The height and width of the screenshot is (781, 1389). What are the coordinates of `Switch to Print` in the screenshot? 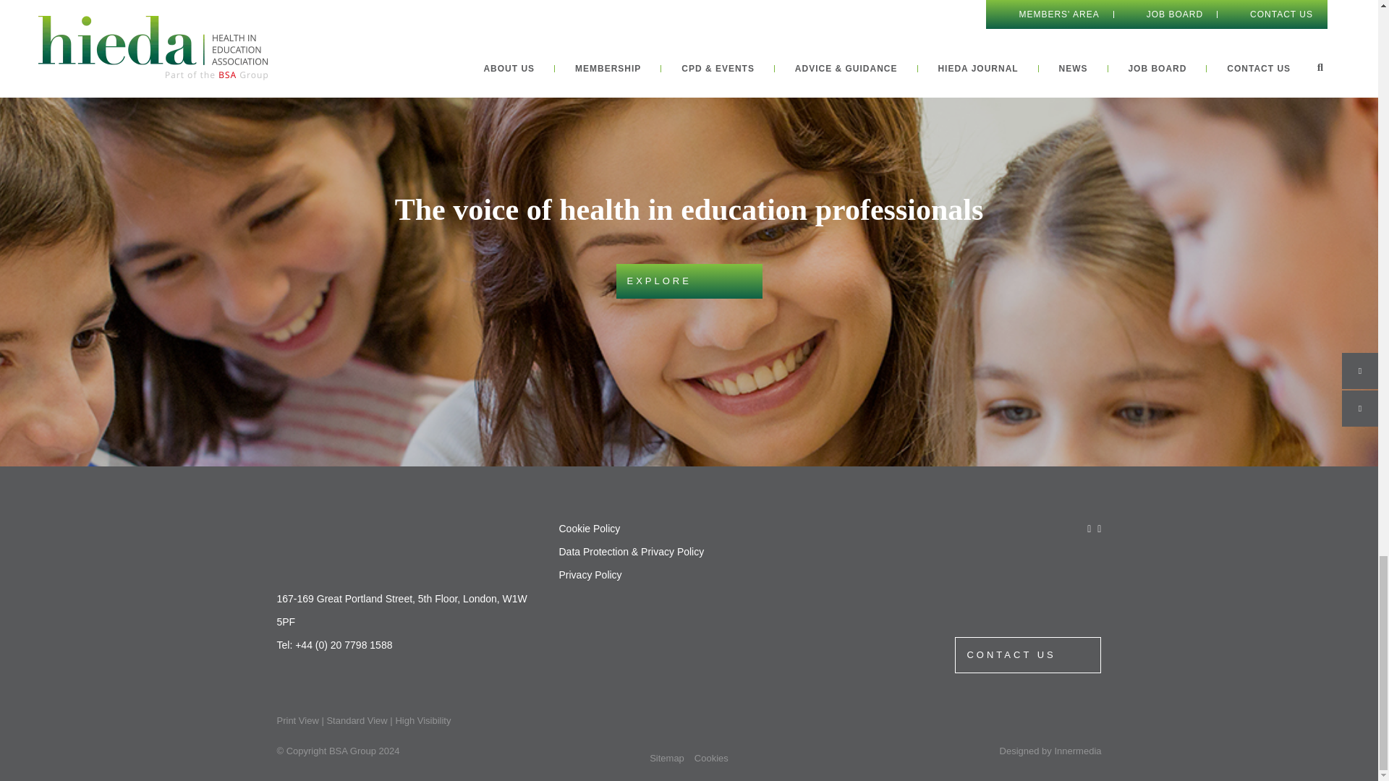 It's located at (297, 720).